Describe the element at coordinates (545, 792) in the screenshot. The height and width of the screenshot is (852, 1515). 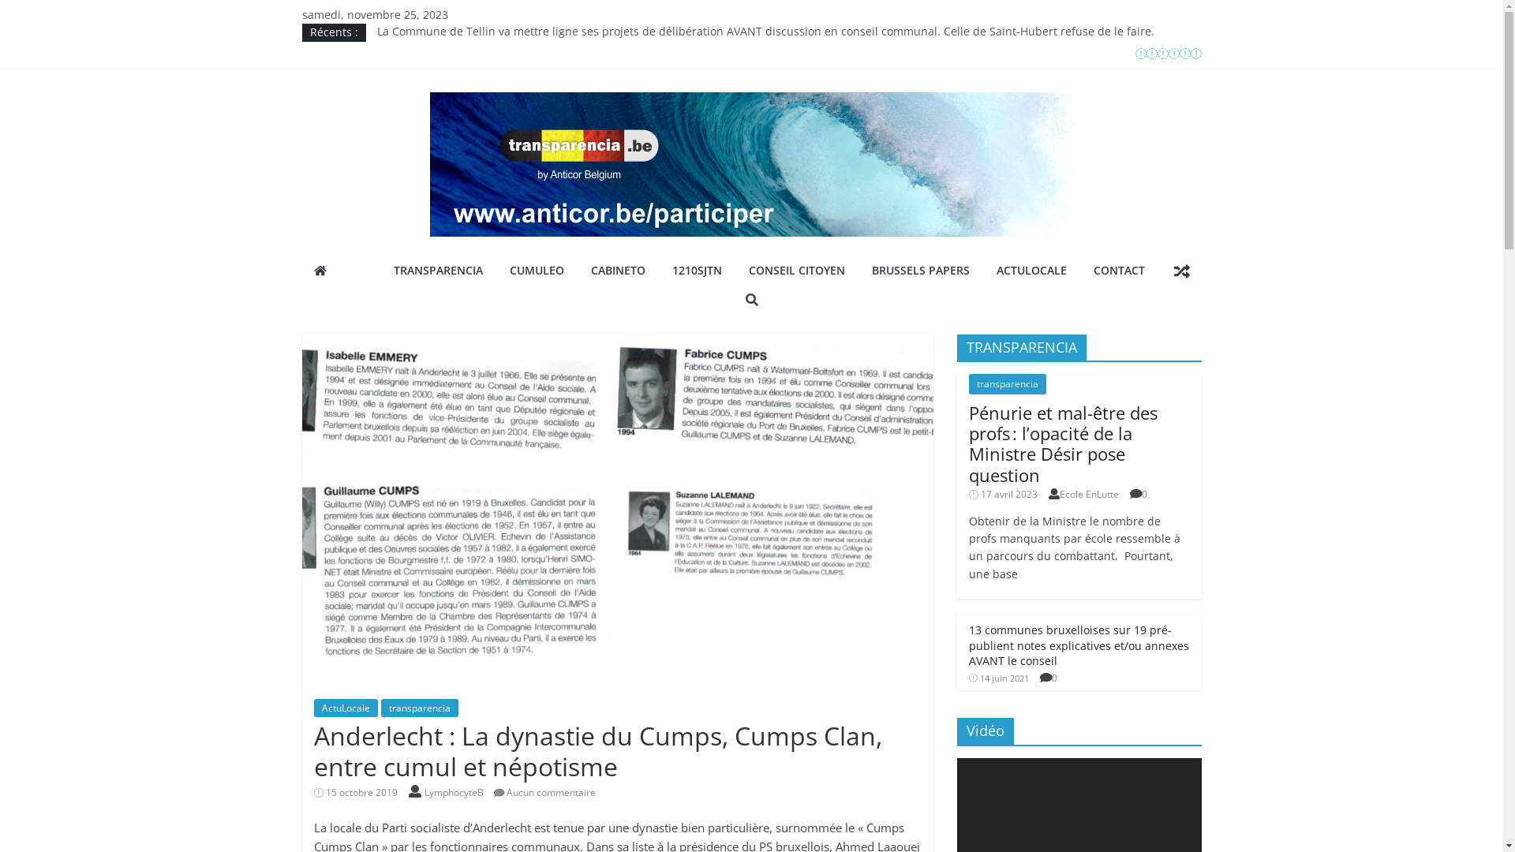
I see `Aucun commentaire` at that location.